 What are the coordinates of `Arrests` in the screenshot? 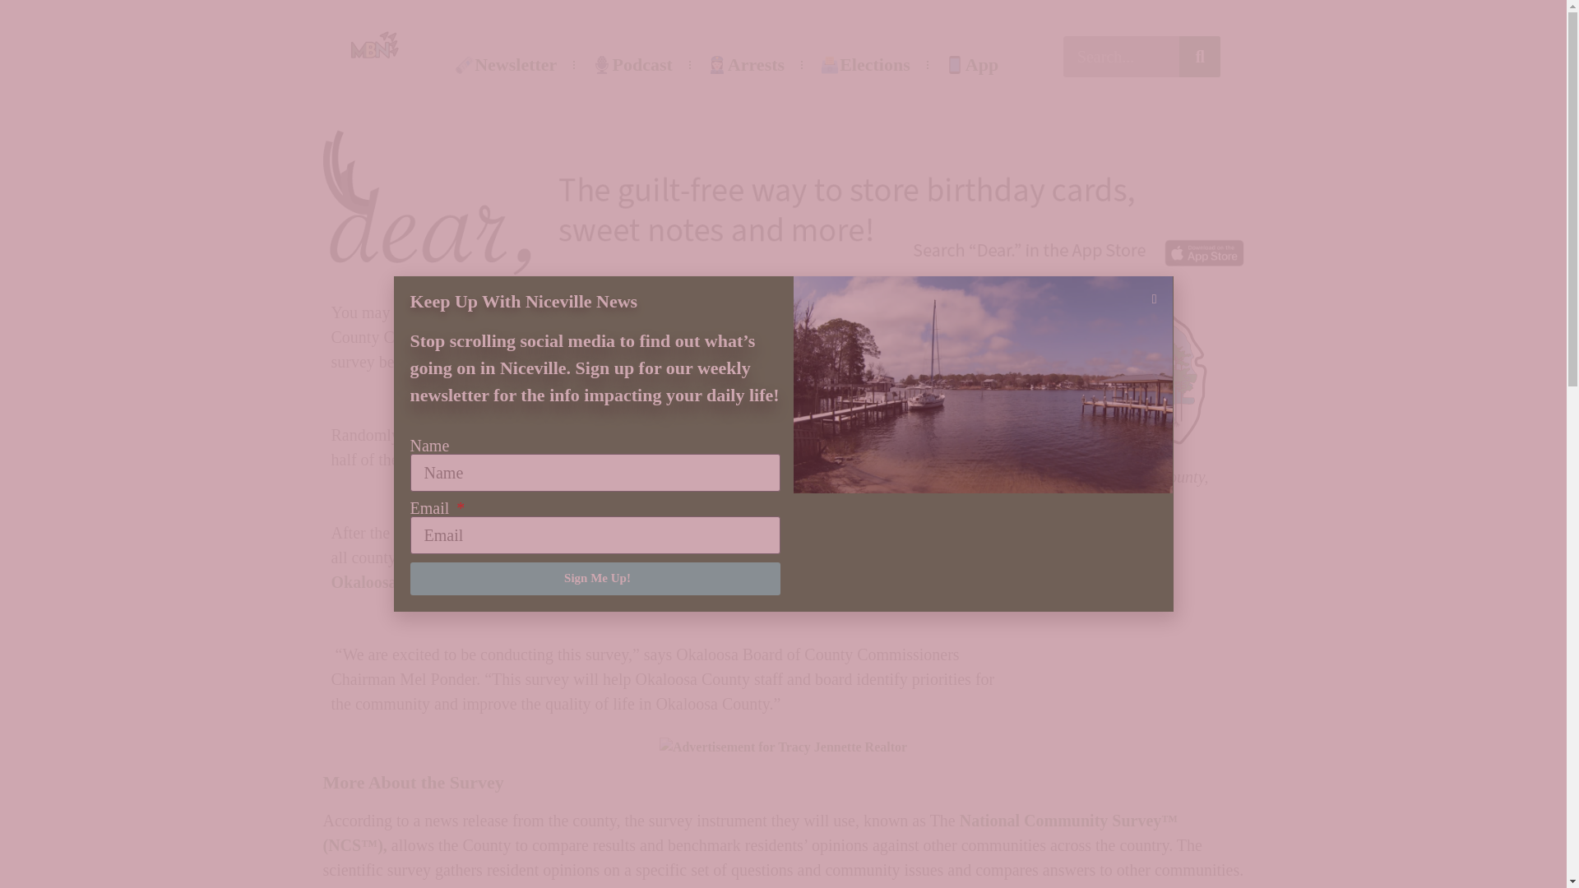 It's located at (745, 64).